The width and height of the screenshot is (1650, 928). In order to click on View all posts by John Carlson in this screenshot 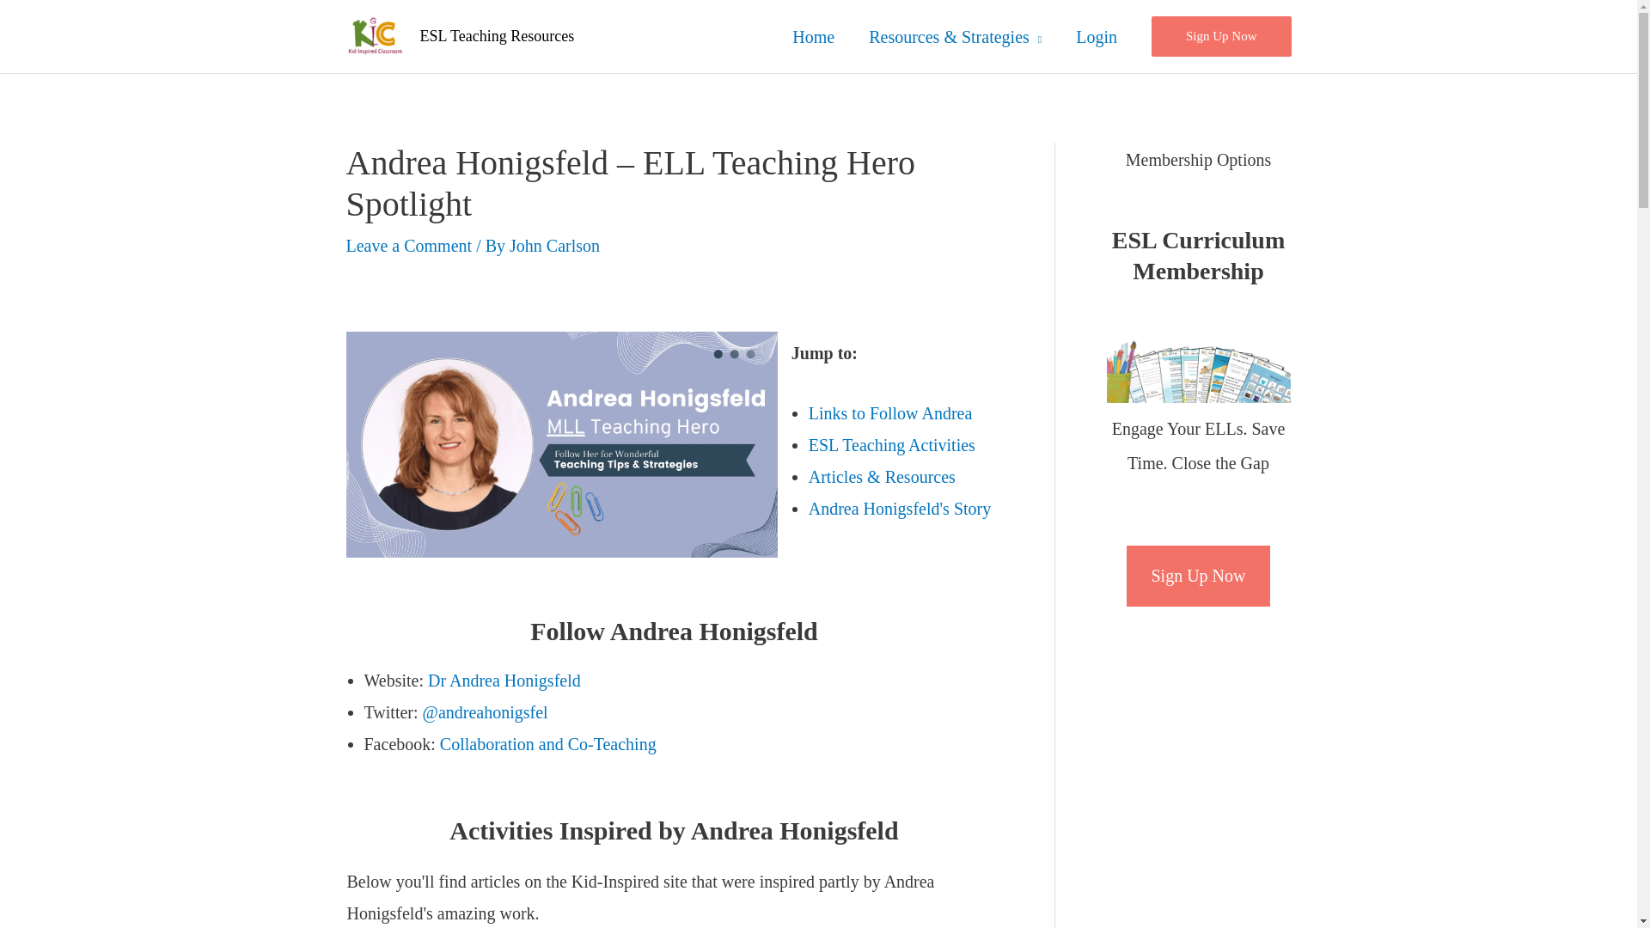, I will do `click(555, 246)`.